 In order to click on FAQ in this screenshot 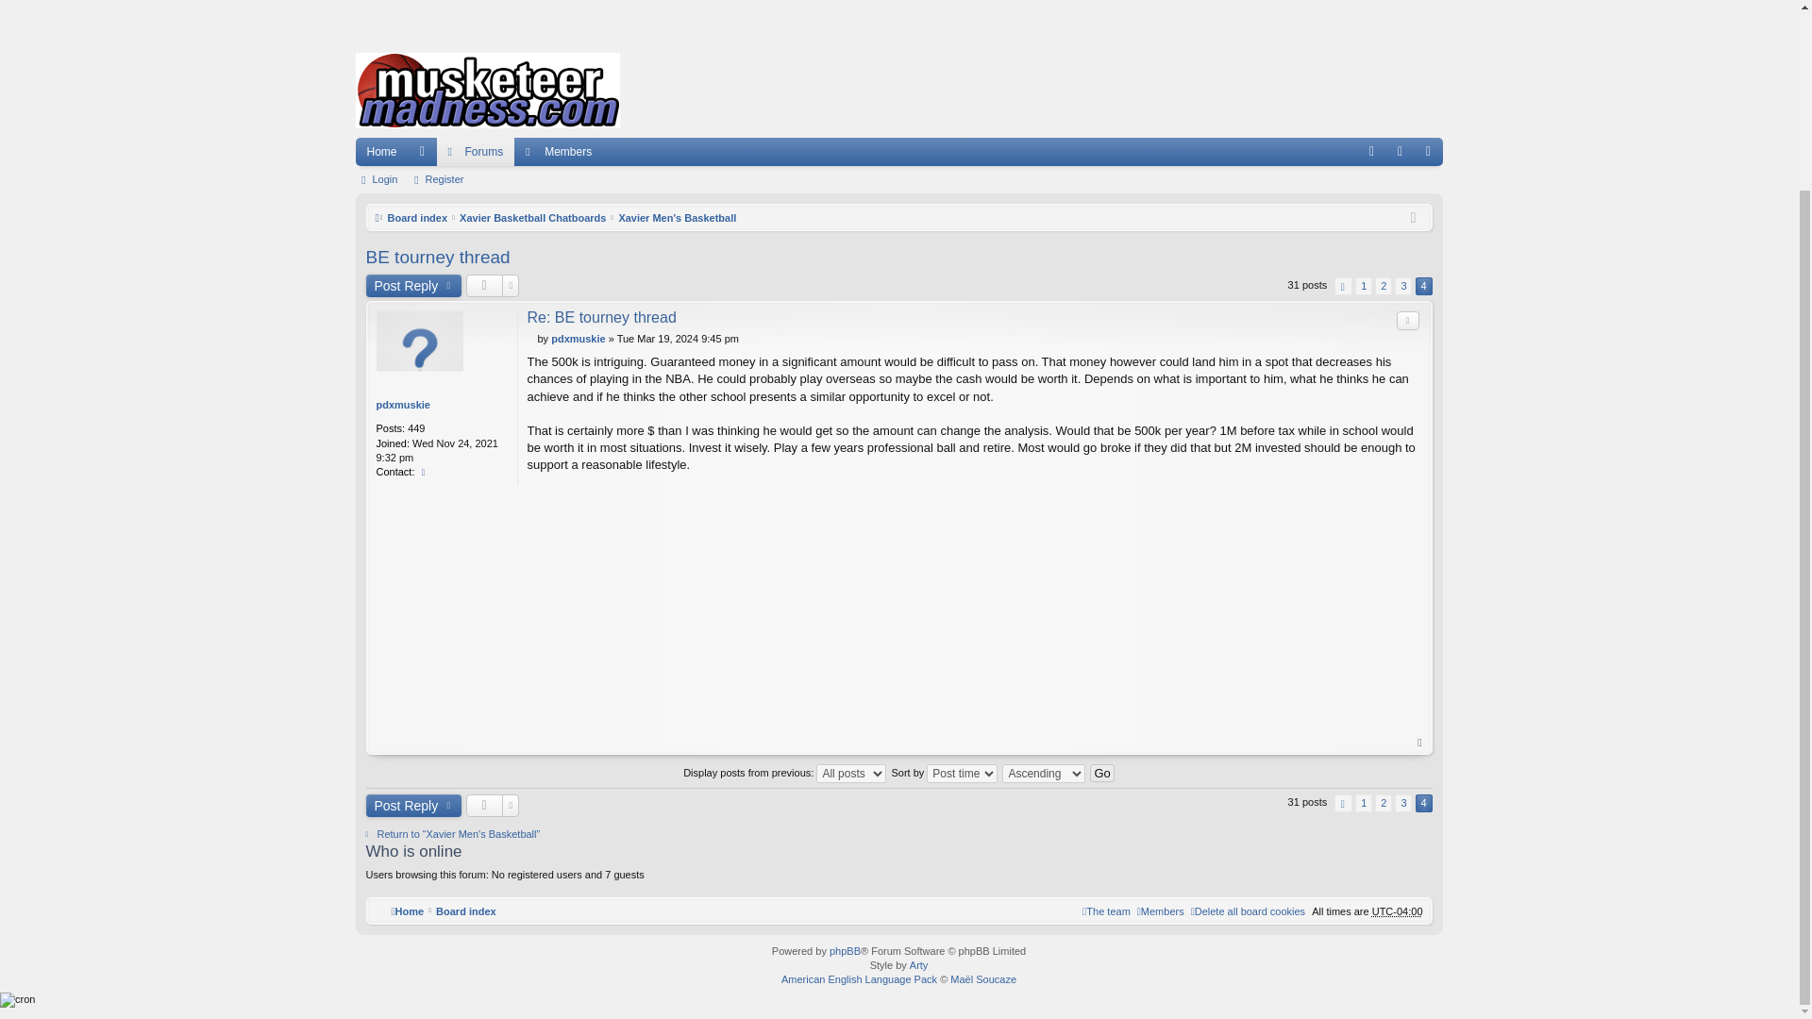, I will do `click(1371, 151)`.